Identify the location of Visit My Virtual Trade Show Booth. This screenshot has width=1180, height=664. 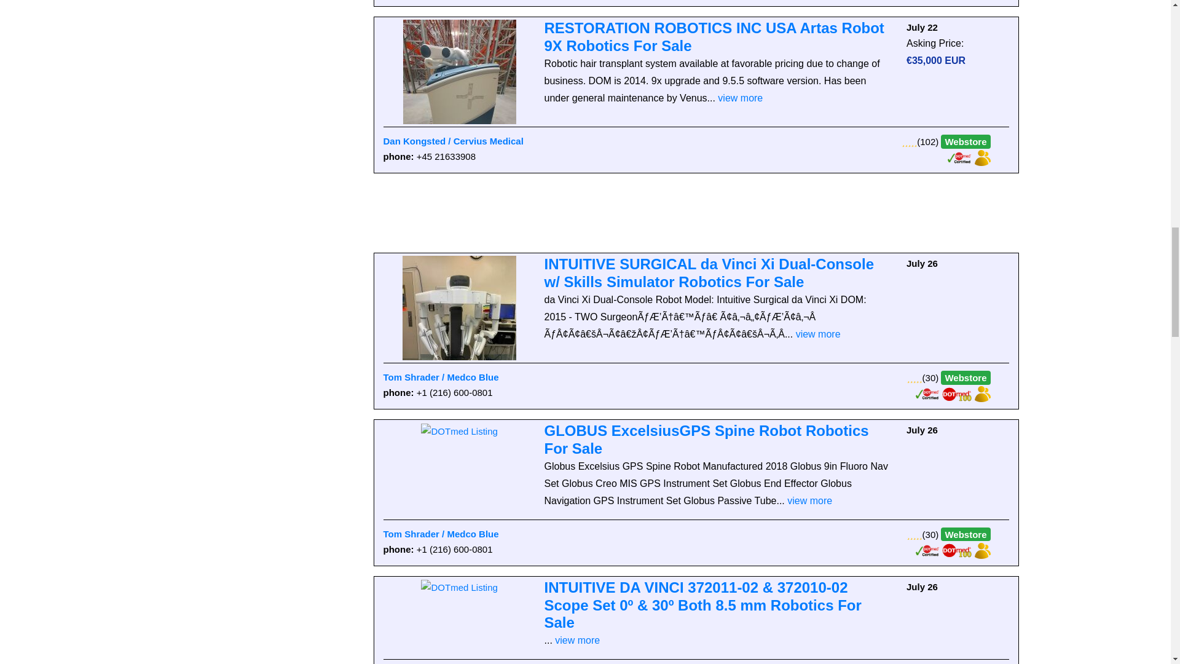
(982, 550).